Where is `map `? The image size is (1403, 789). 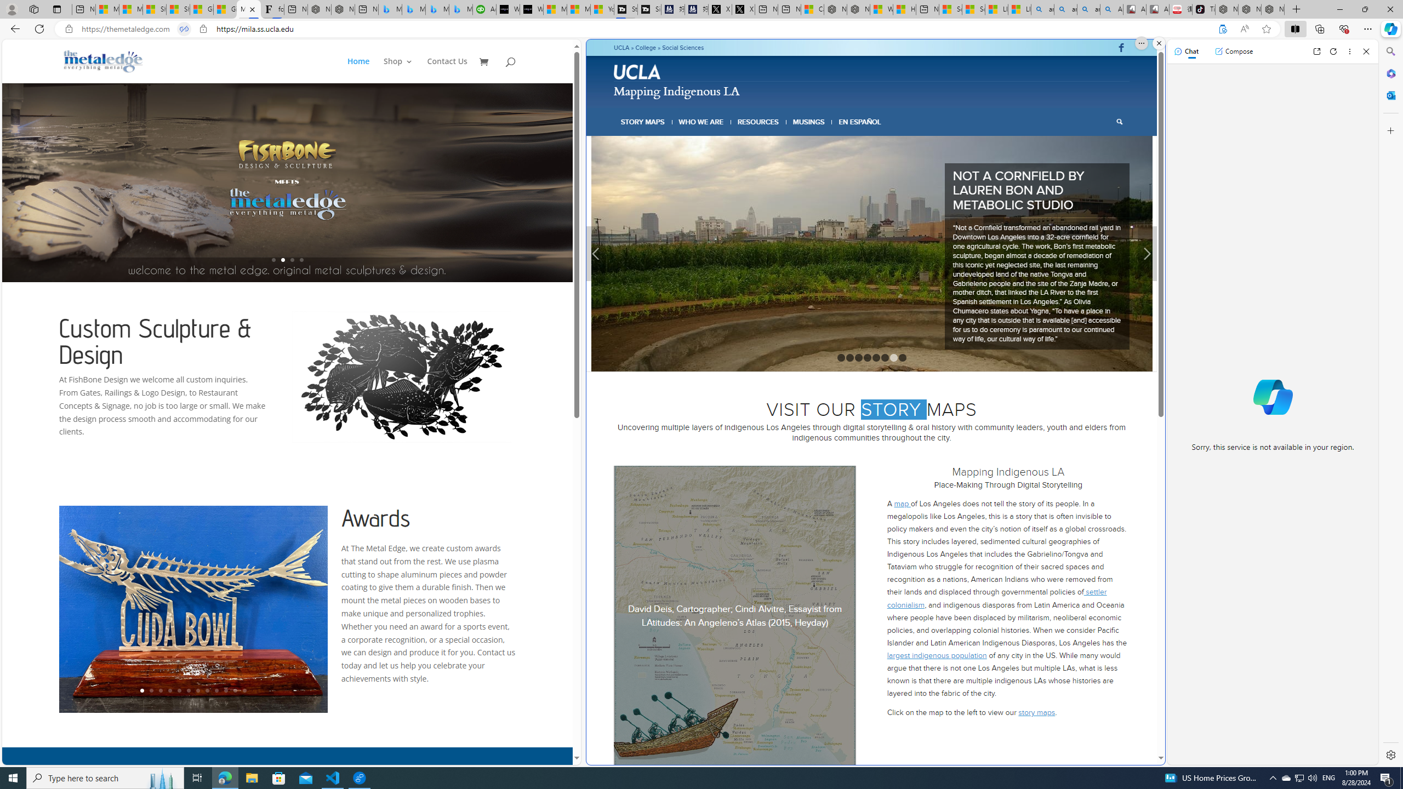
map  is located at coordinates (902, 455).